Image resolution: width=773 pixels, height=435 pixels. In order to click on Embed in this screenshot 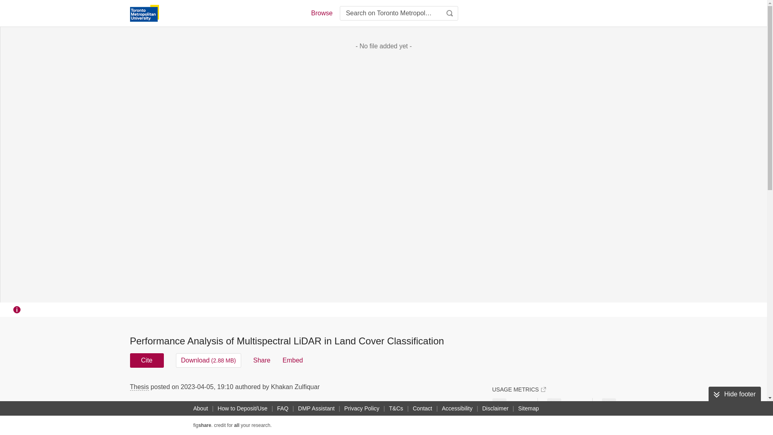, I will do `click(293, 360)`.